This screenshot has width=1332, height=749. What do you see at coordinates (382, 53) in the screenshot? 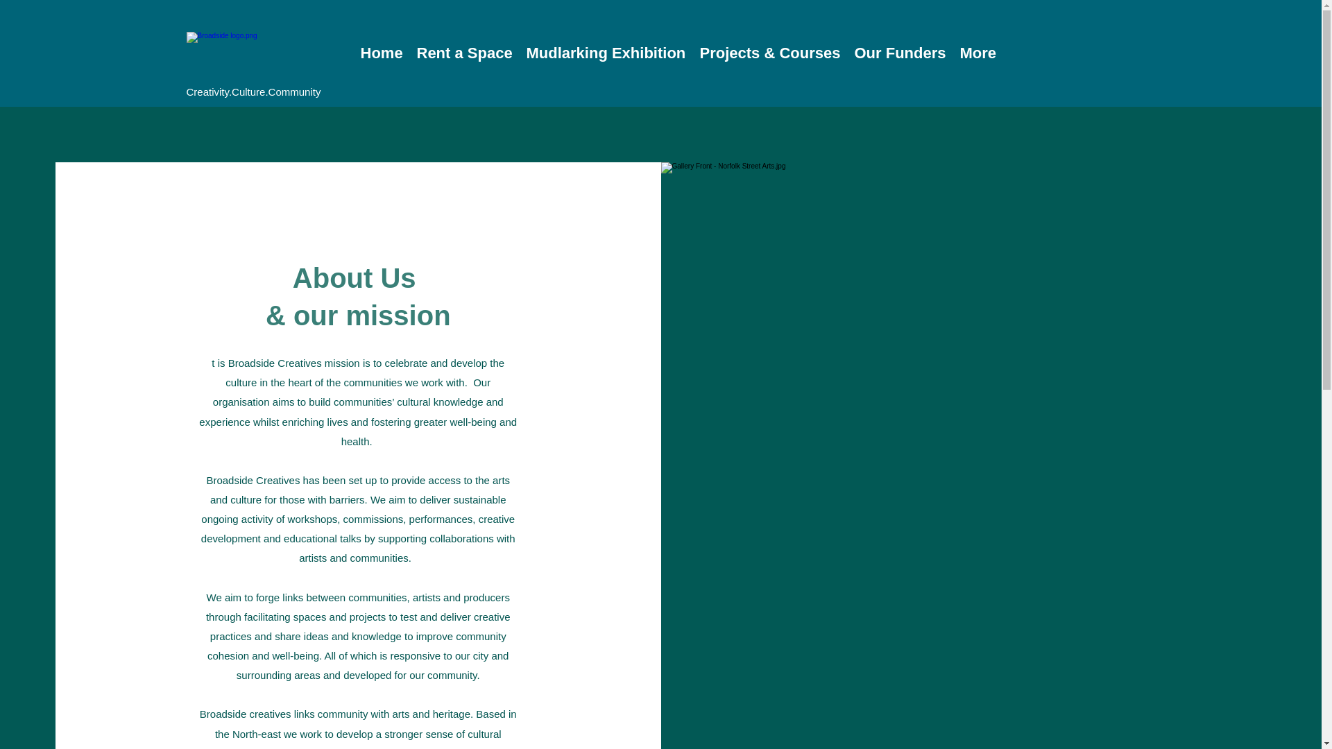
I see `Home` at bounding box center [382, 53].